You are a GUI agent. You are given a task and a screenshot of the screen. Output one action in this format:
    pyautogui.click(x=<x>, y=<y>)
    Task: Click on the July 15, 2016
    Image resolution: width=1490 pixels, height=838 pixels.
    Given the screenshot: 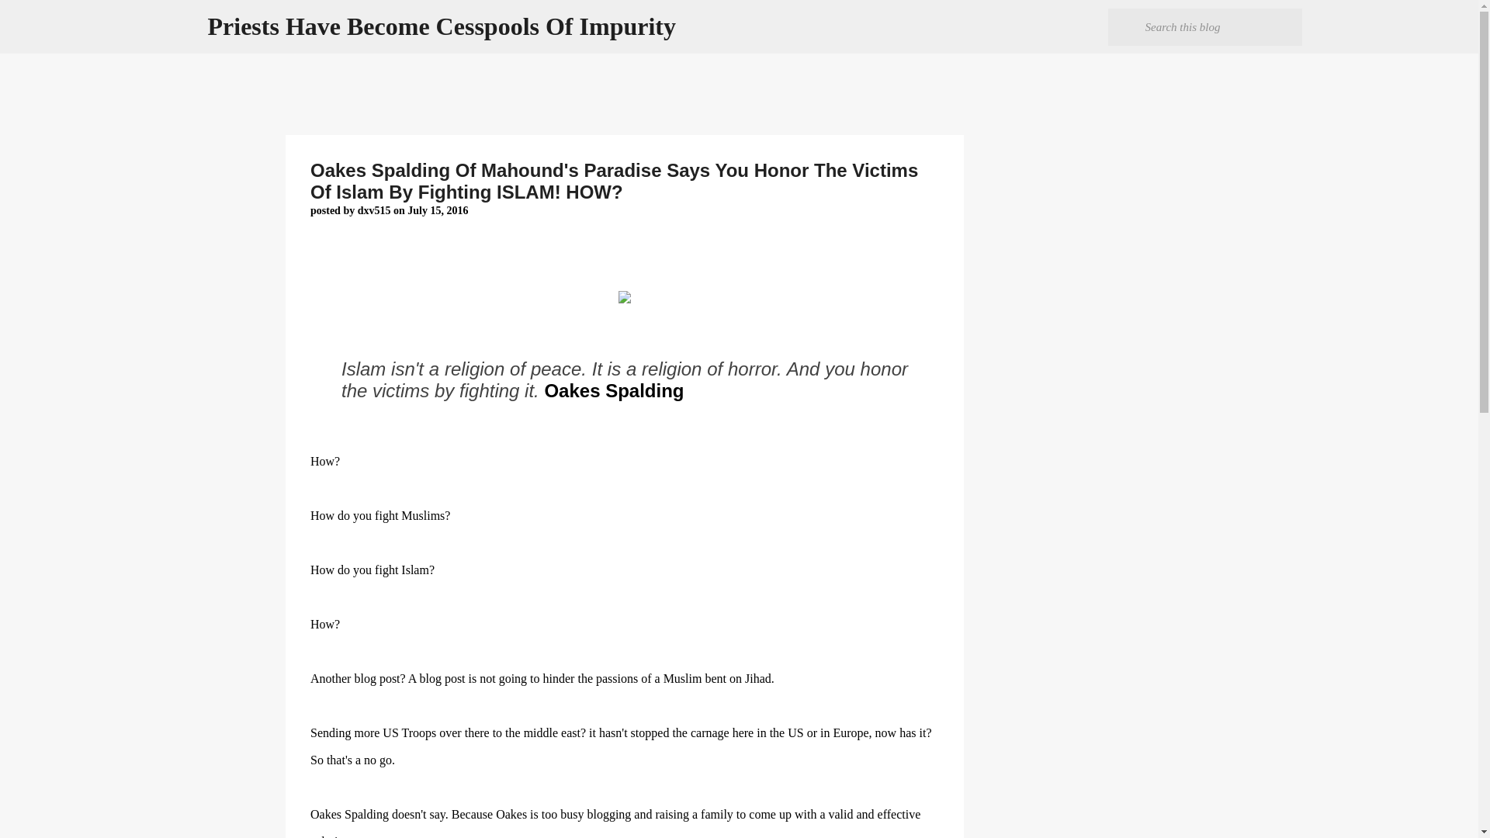 What is the action you would take?
    pyautogui.click(x=437, y=209)
    